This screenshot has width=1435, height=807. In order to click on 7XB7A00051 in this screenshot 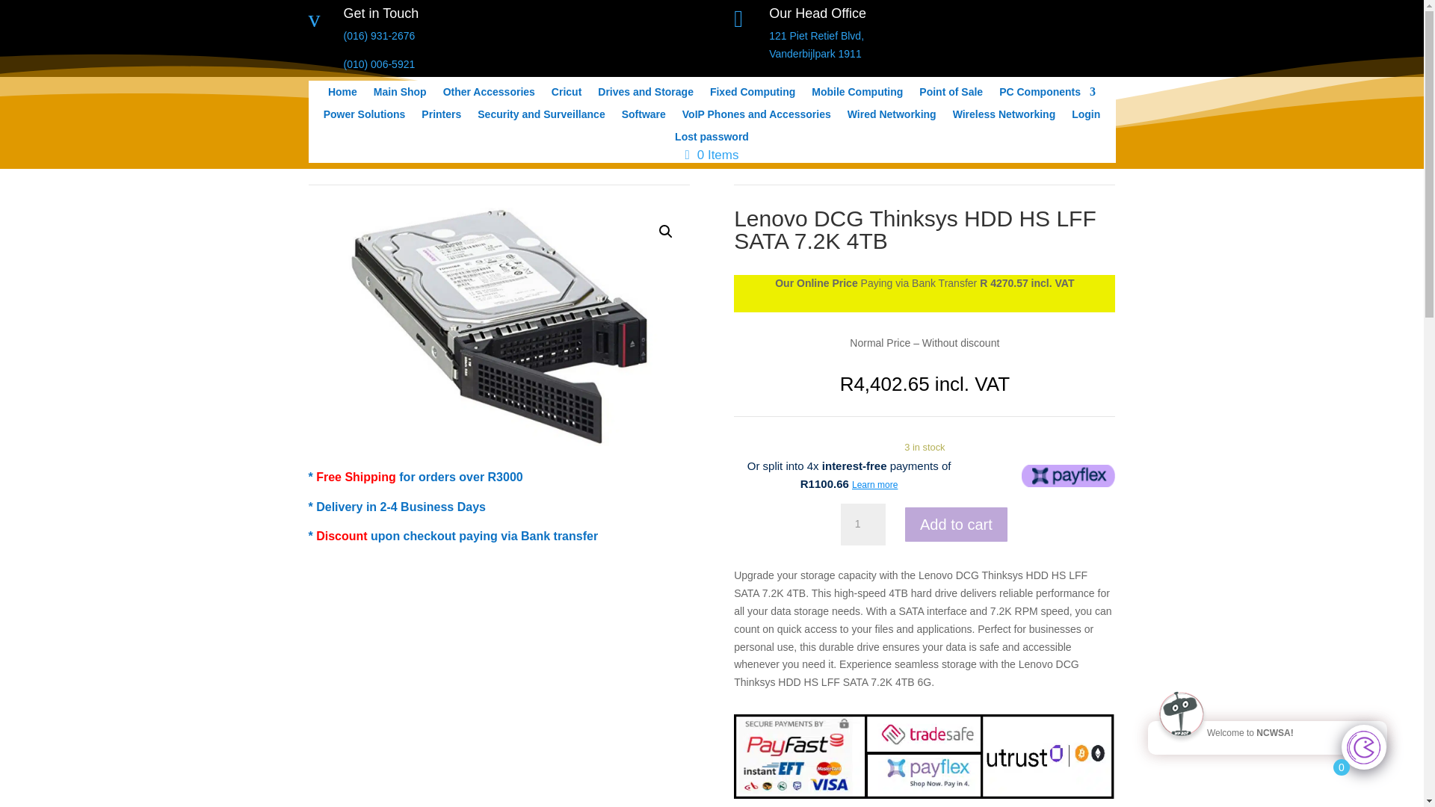, I will do `click(712, 139)`.